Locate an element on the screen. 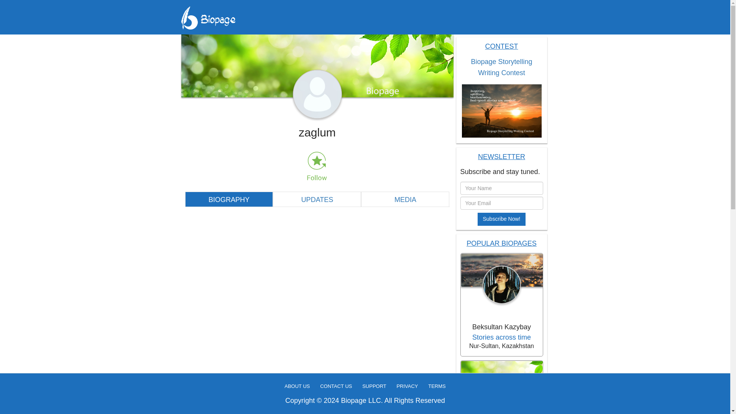 The width and height of the screenshot is (736, 414). BIOGRAPHY is located at coordinates (228, 199).